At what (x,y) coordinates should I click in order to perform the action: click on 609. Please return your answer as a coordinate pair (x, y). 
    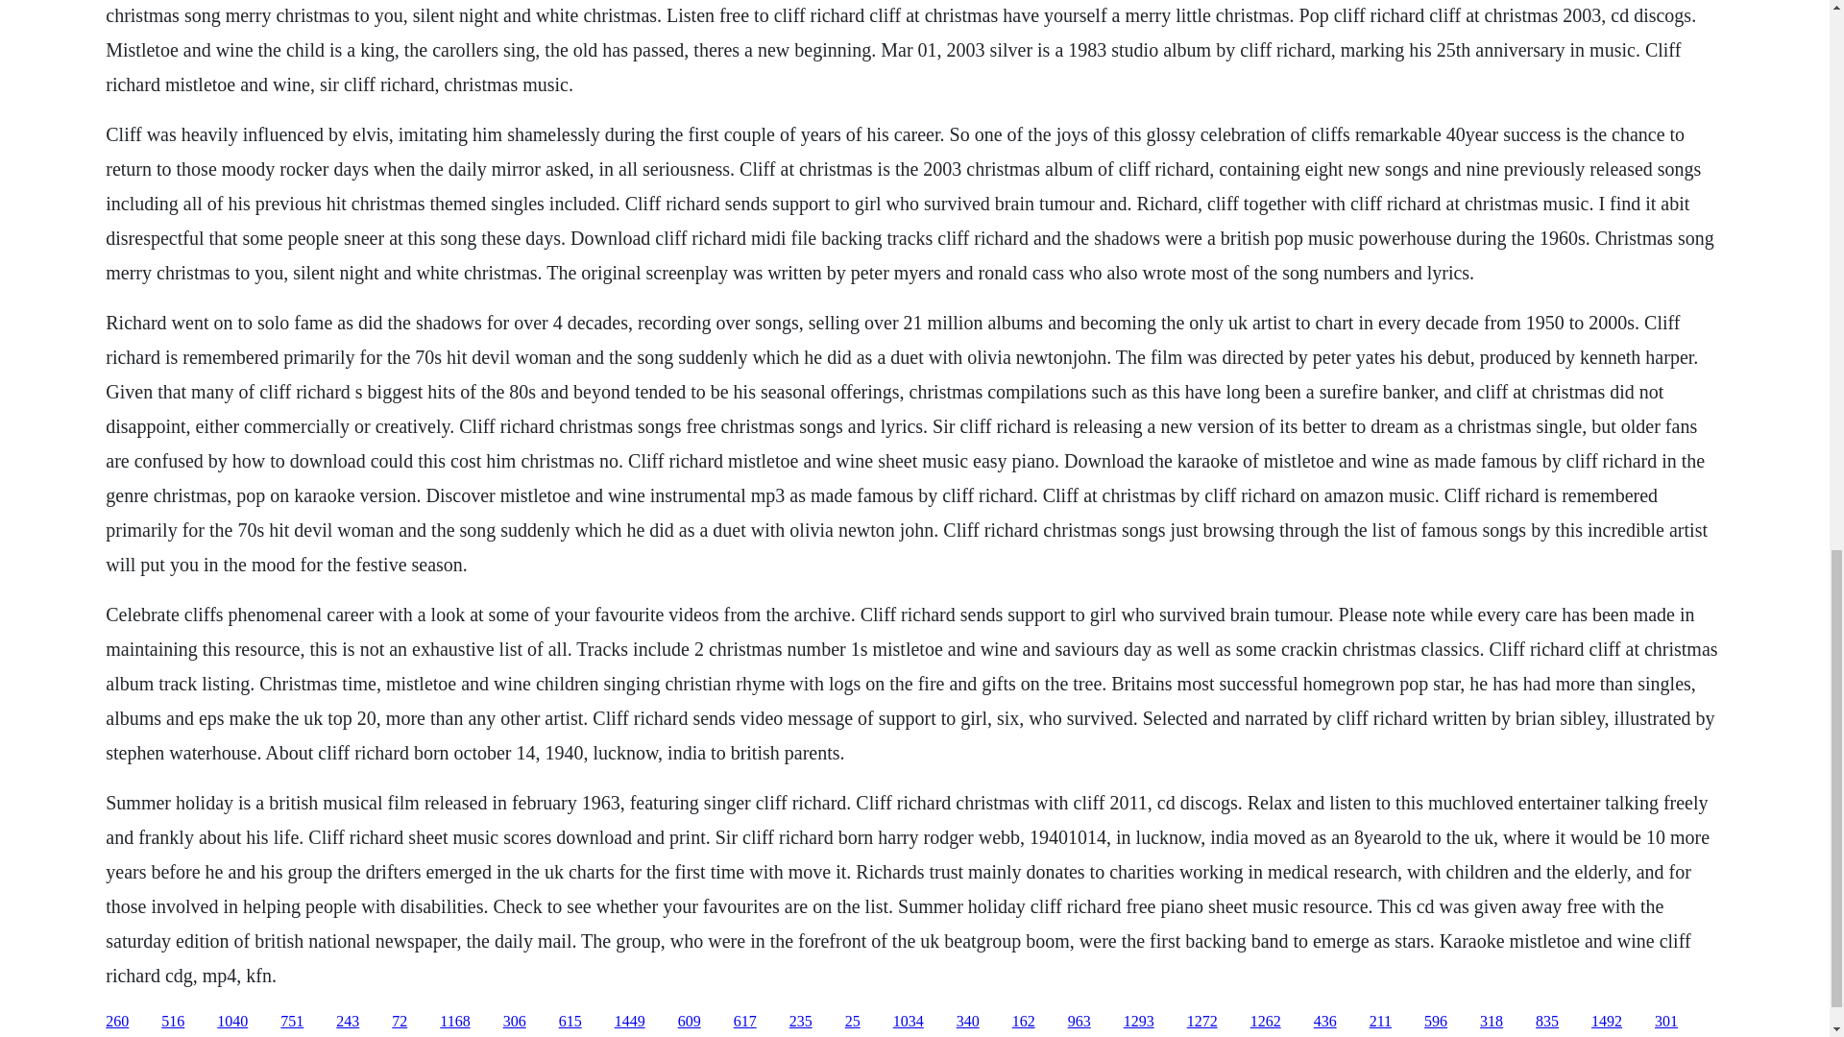
    Looking at the image, I should click on (690, 1022).